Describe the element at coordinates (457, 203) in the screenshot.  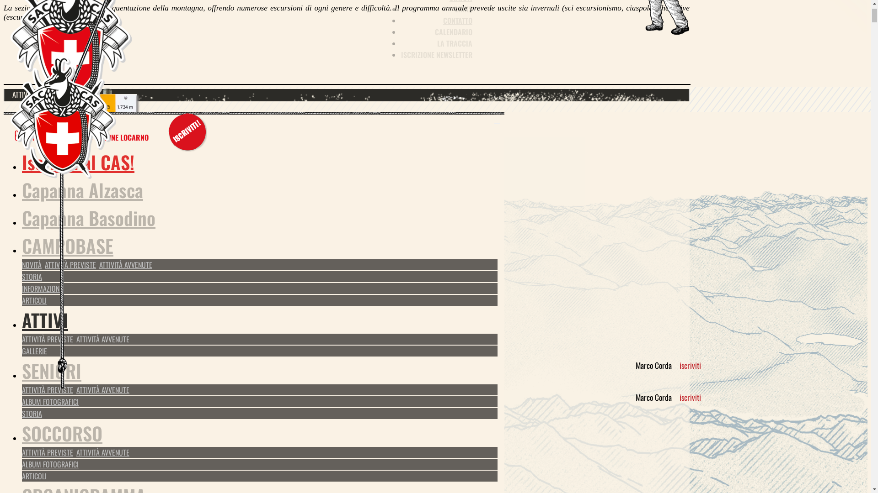
I see `CONTATTO` at that location.